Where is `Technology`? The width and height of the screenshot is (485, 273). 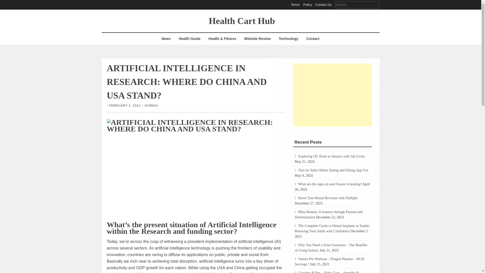
Technology is located at coordinates (288, 39).